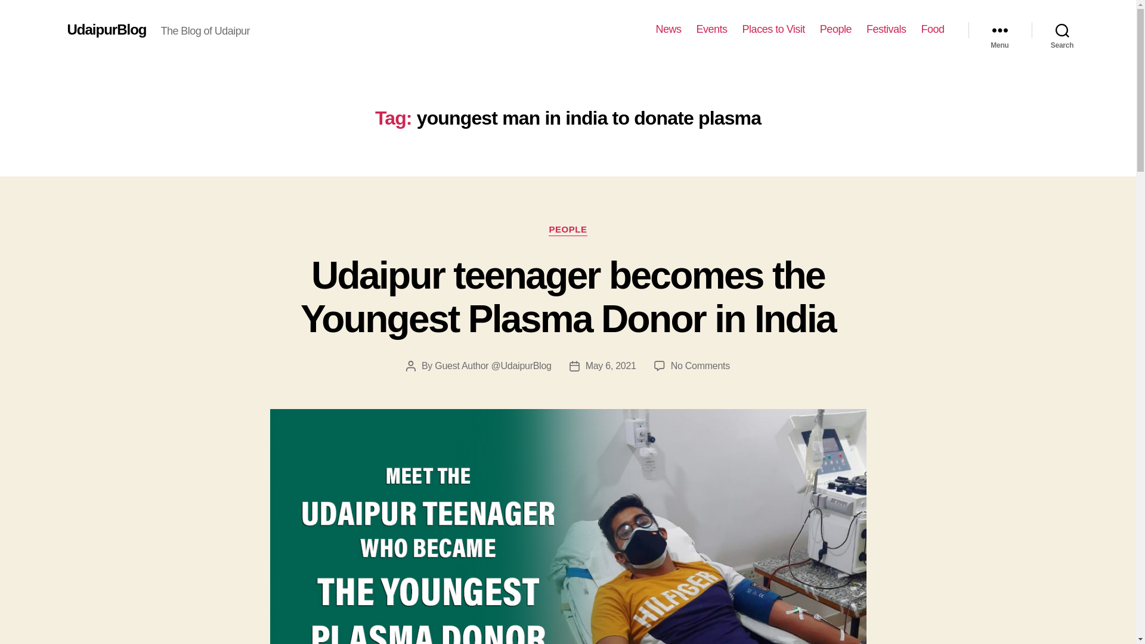 This screenshot has width=1145, height=644. I want to click on Search, so click(1062, 30).